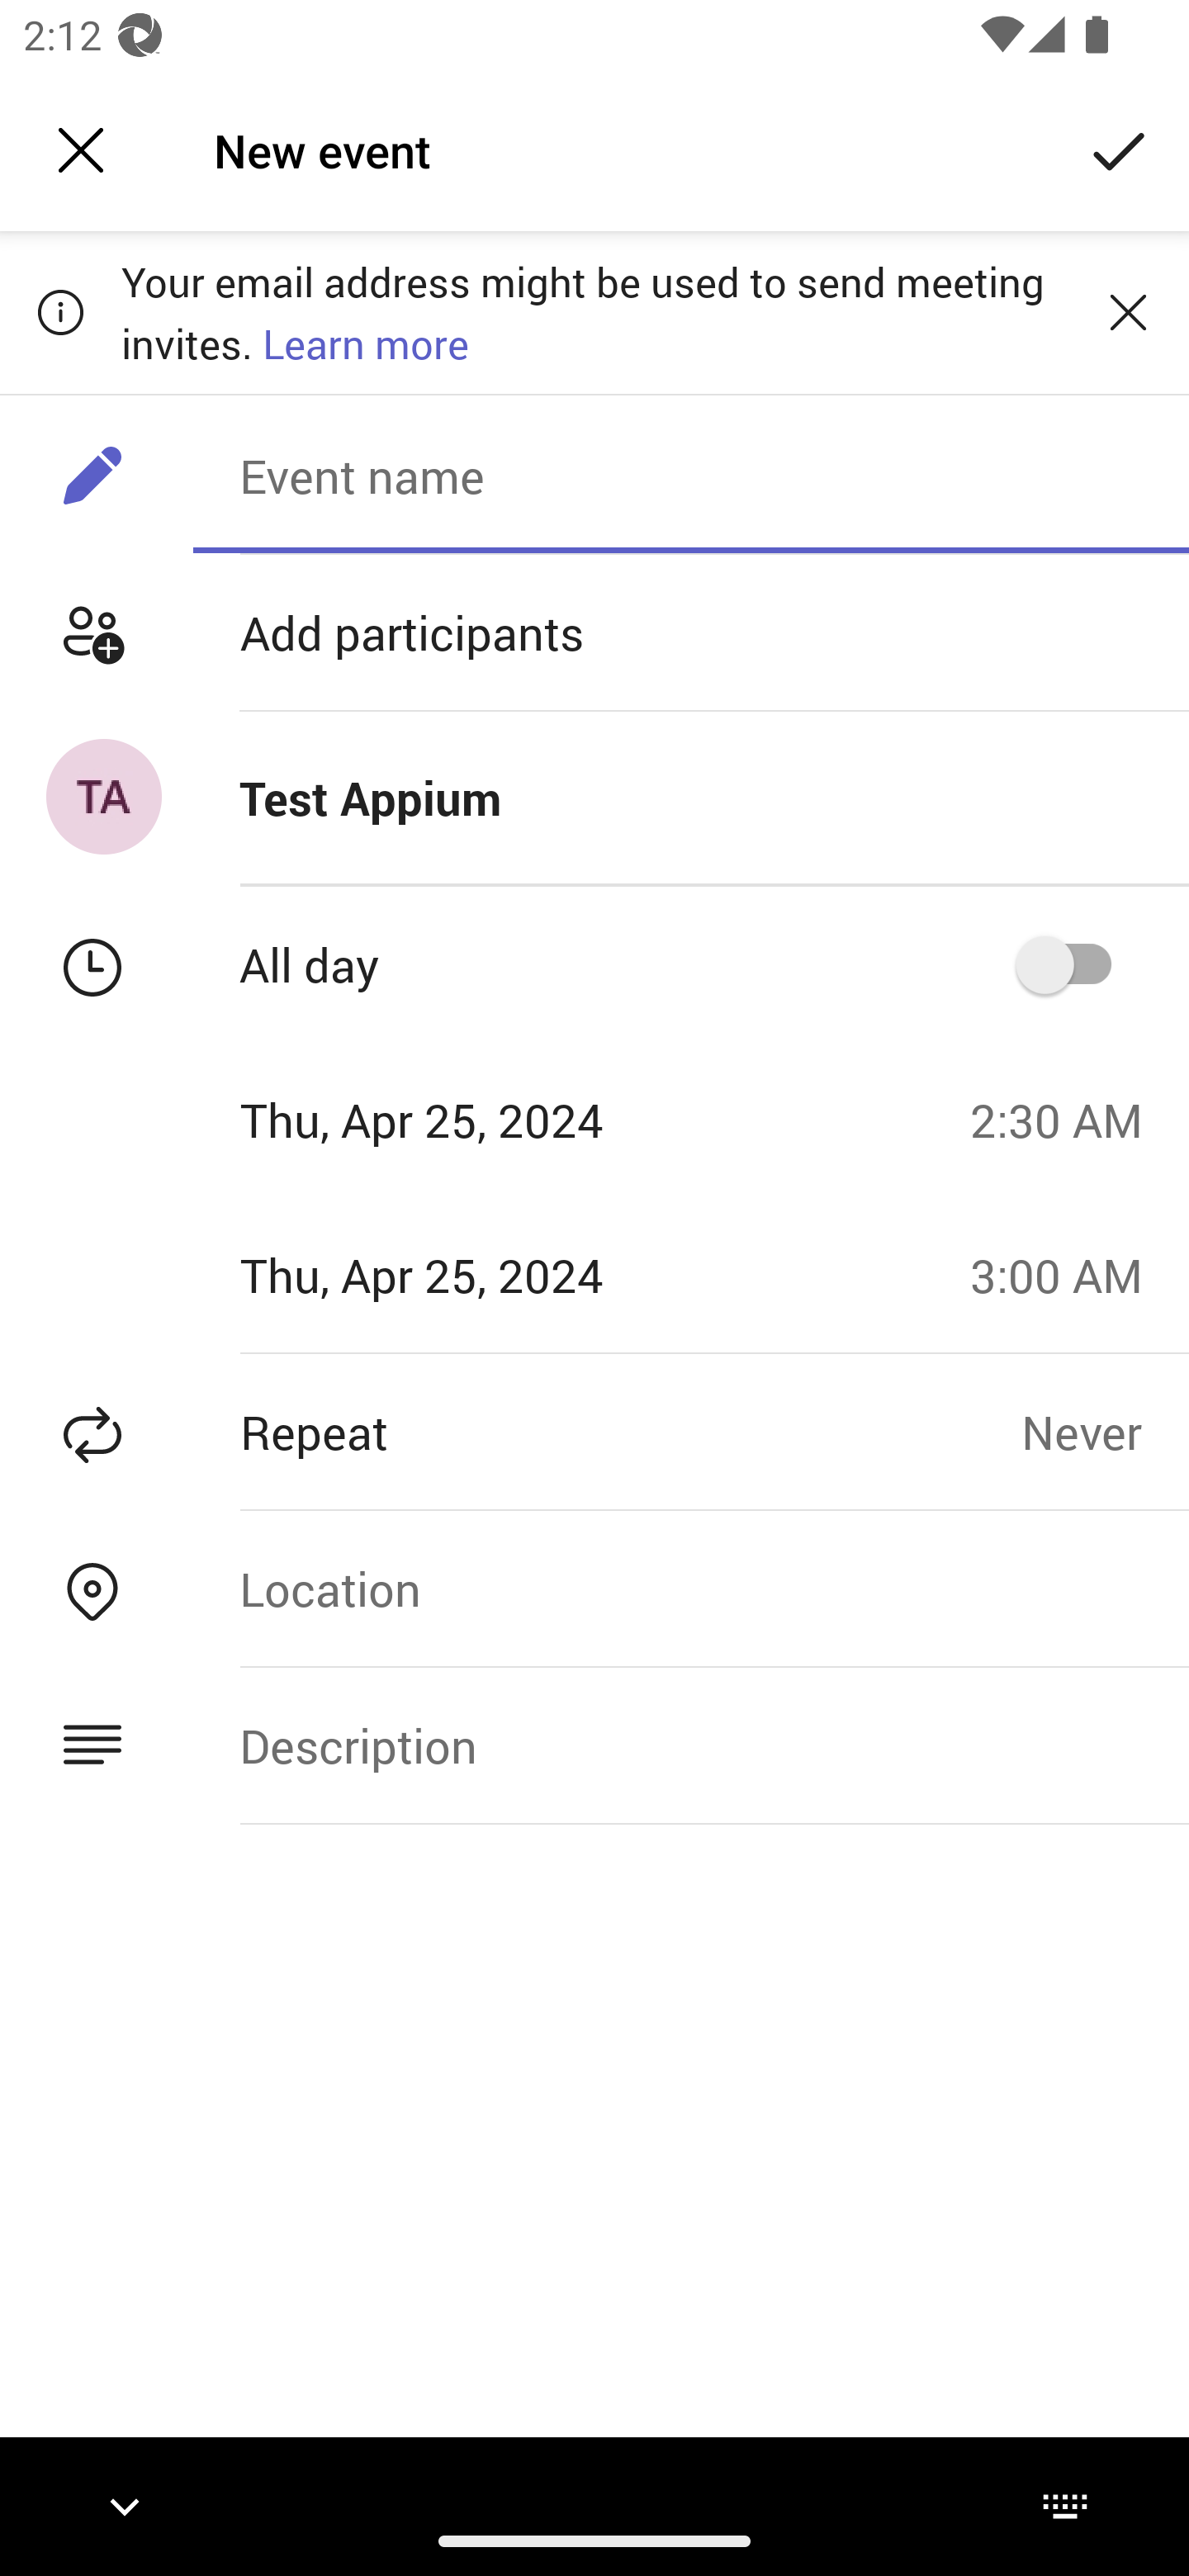  What do you see at coordinates (1068, 1275) in the screenshot?
I see `3:00 AM End time 3:00 AM` at bounding box center [1068, 1275].